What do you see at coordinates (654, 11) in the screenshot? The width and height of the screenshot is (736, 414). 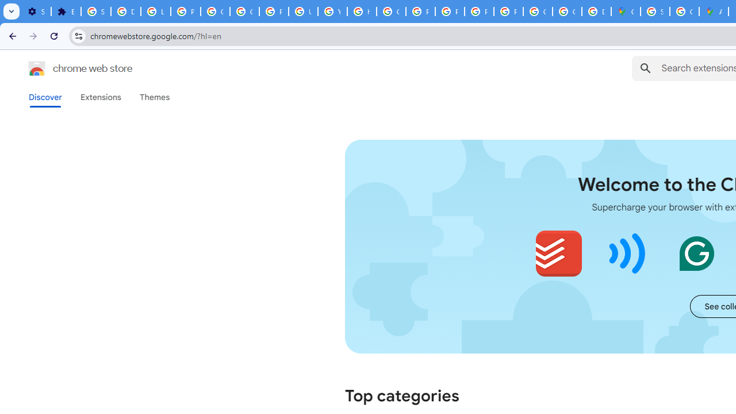 I see `Sign in - Google Accounts` at bounding box center [654, 11].